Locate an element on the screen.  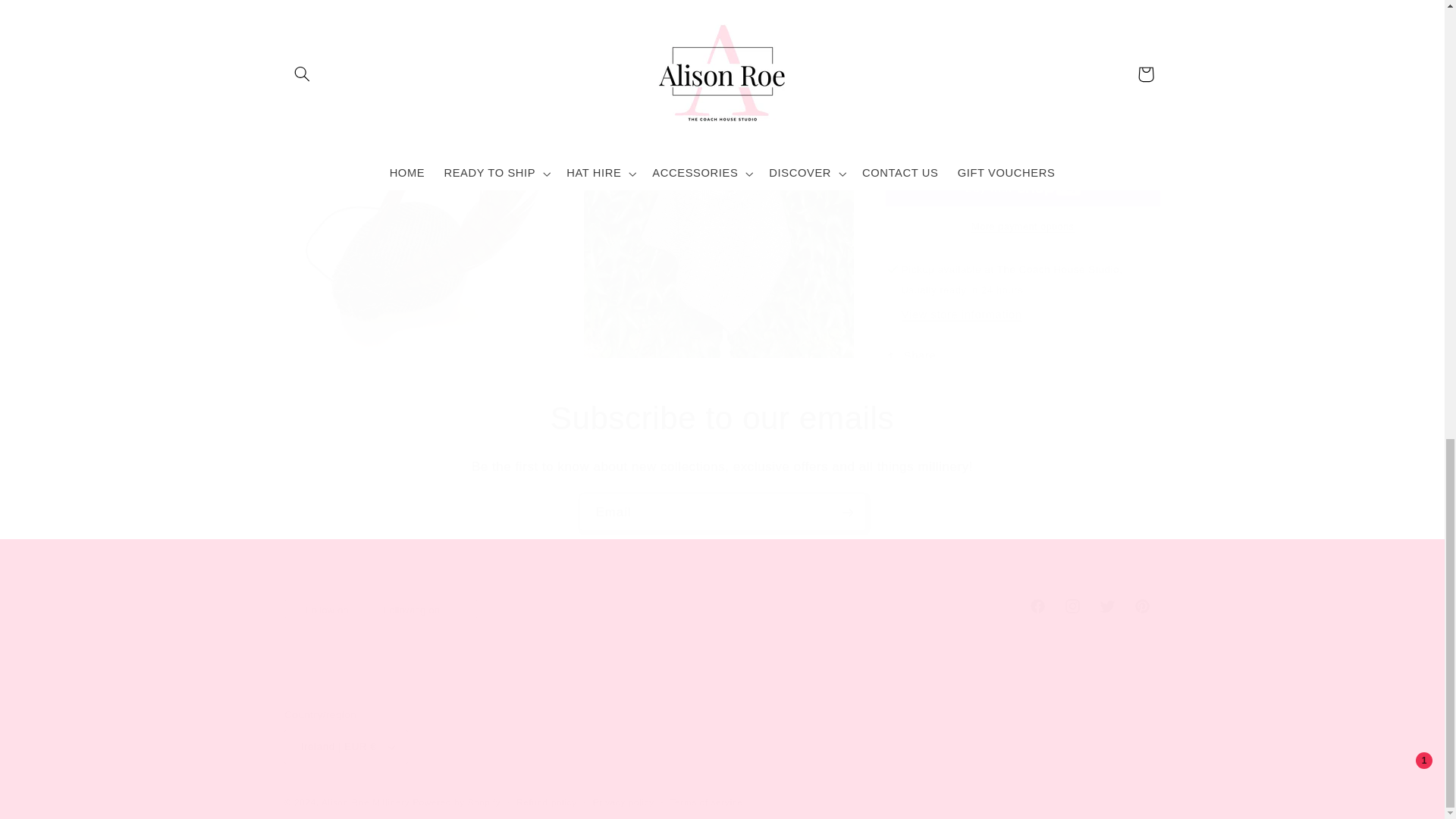
1 is located at coordinates (939, 73).